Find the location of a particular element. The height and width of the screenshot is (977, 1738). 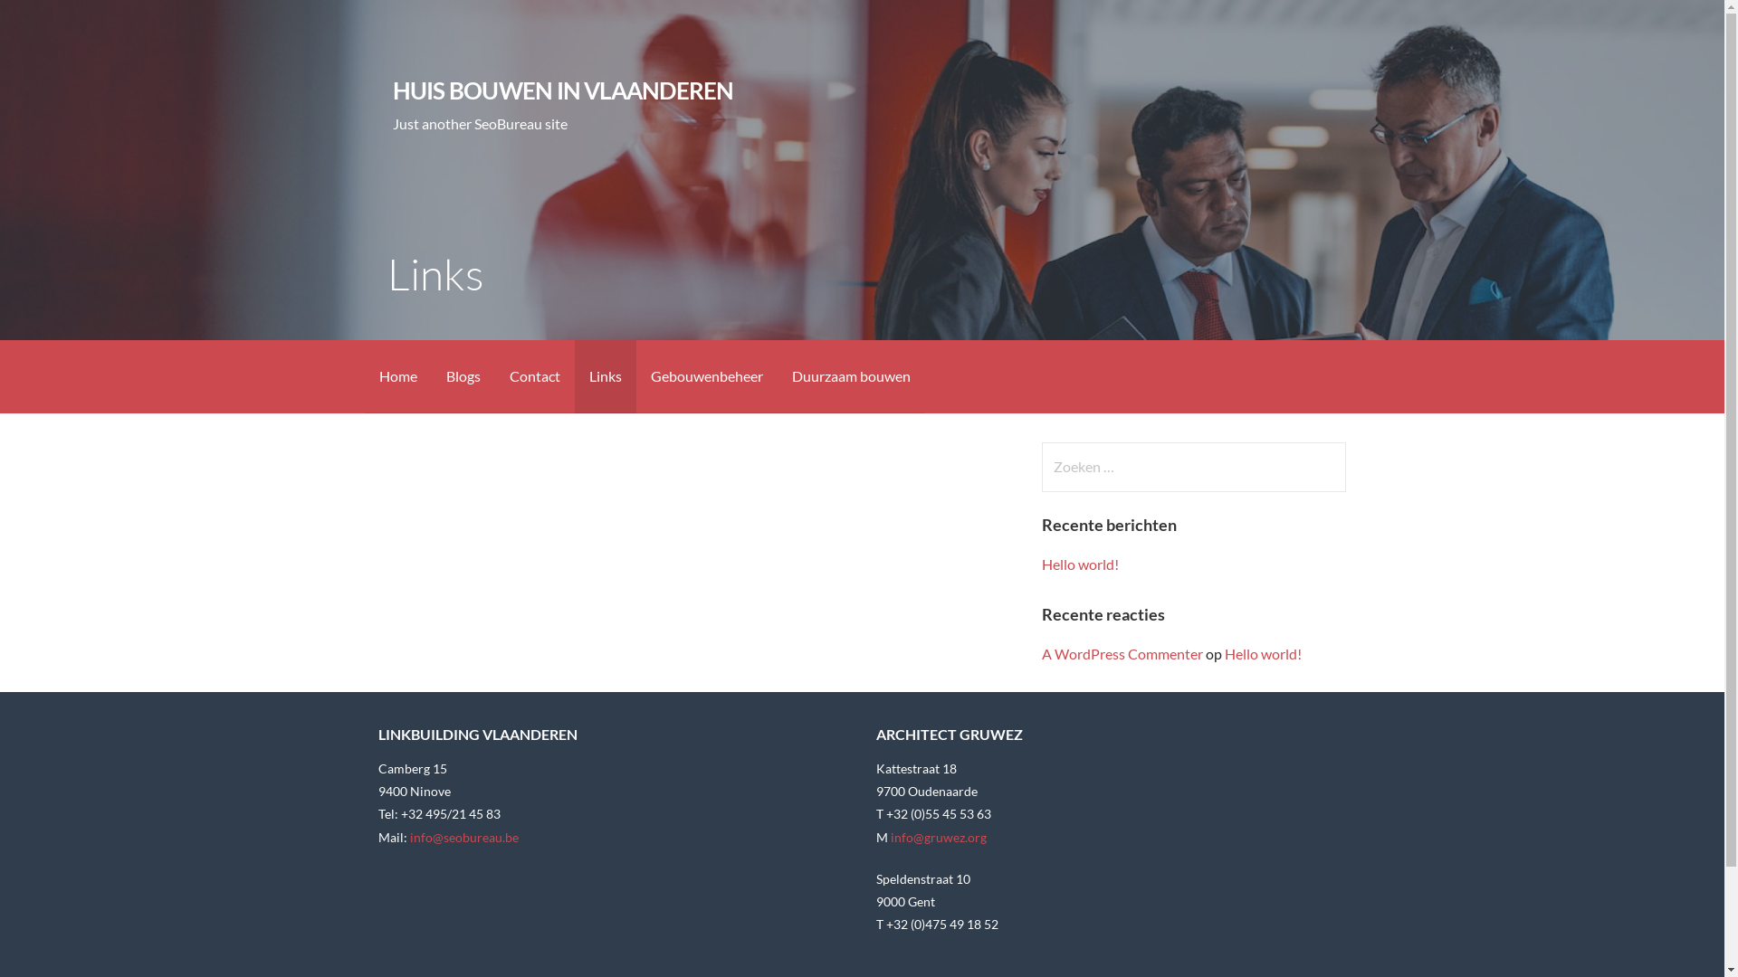

Home is located at coordinates (397, 376).